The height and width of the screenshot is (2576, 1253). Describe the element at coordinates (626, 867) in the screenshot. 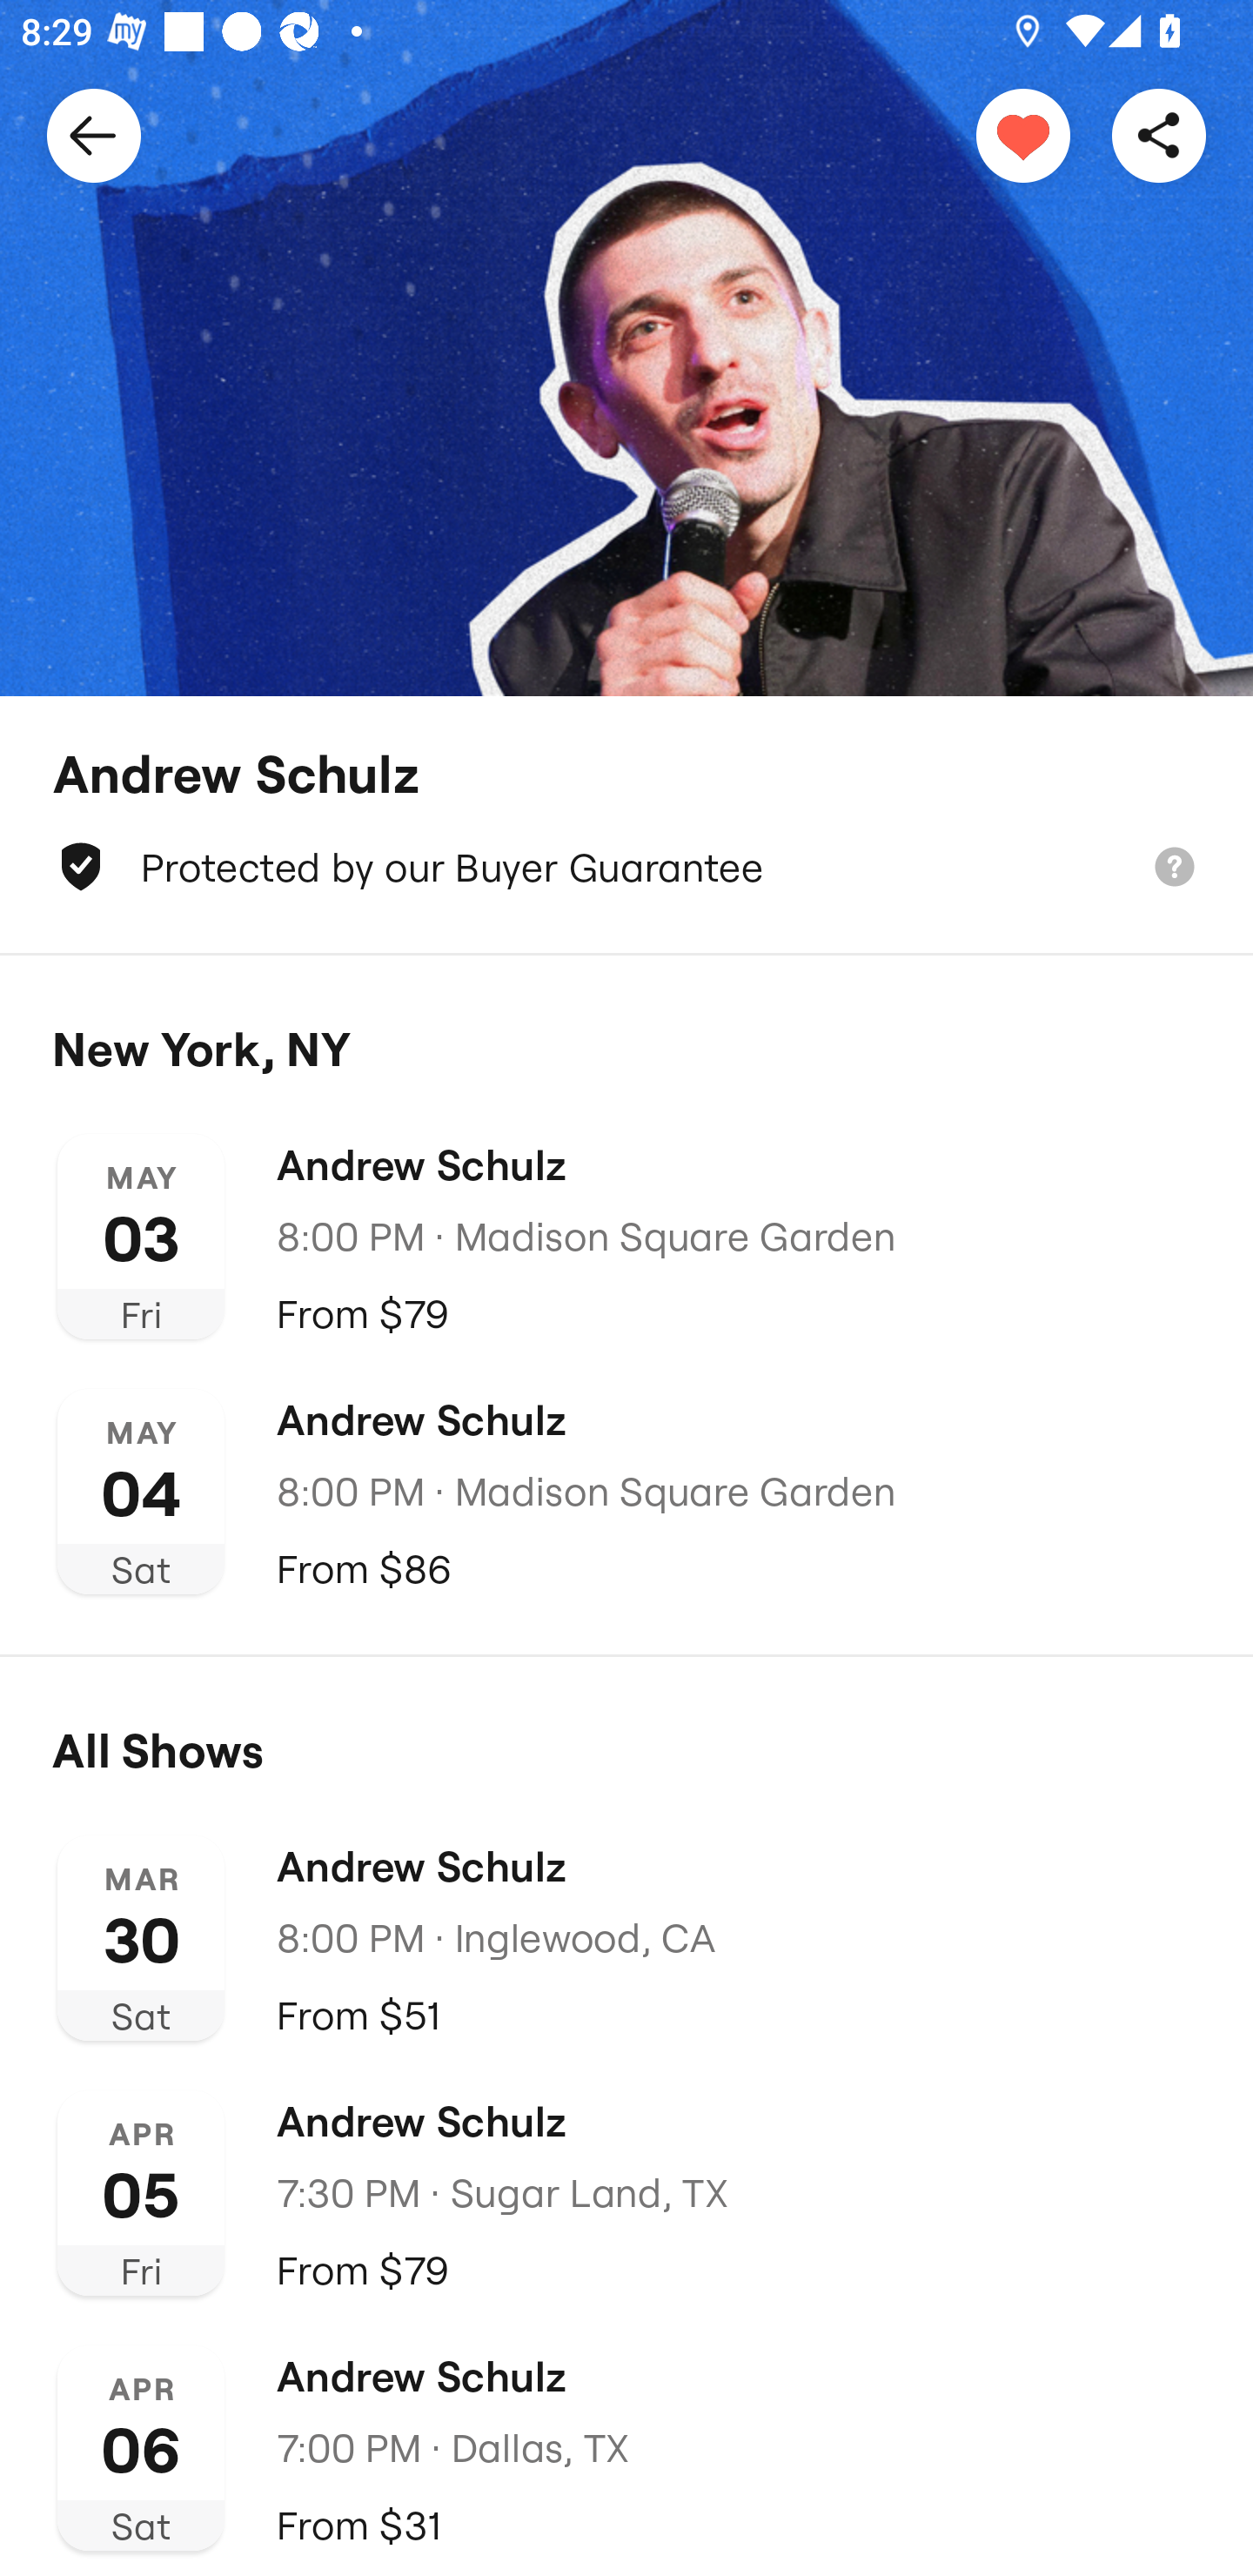

I see `Protected by our Buyer Guarantee Learn more` at that location.